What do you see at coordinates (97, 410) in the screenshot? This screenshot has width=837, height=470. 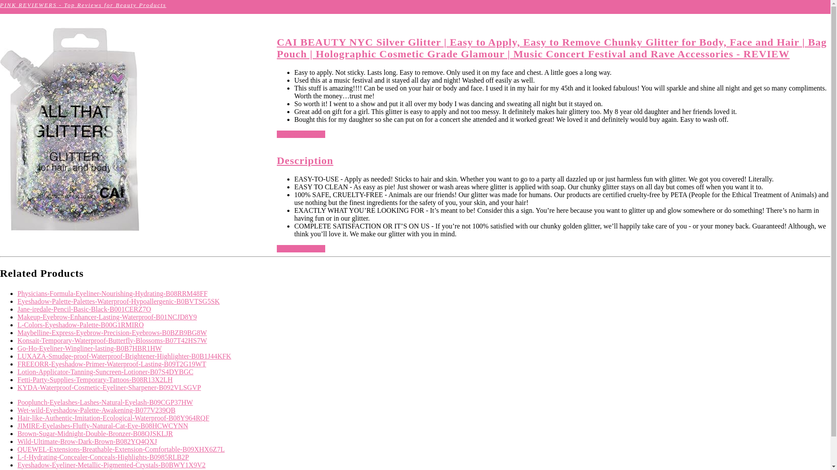 I see `wet-wild-Eyeshadow-Palette-Awakening-B077V239QB` at bounding box center [97, 410].